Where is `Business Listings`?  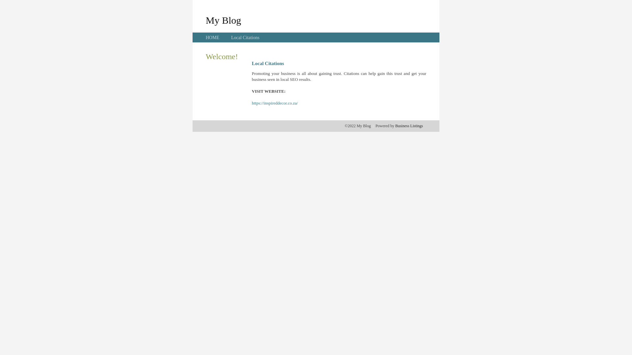 Business Listings is located at coordinates (409, 126).